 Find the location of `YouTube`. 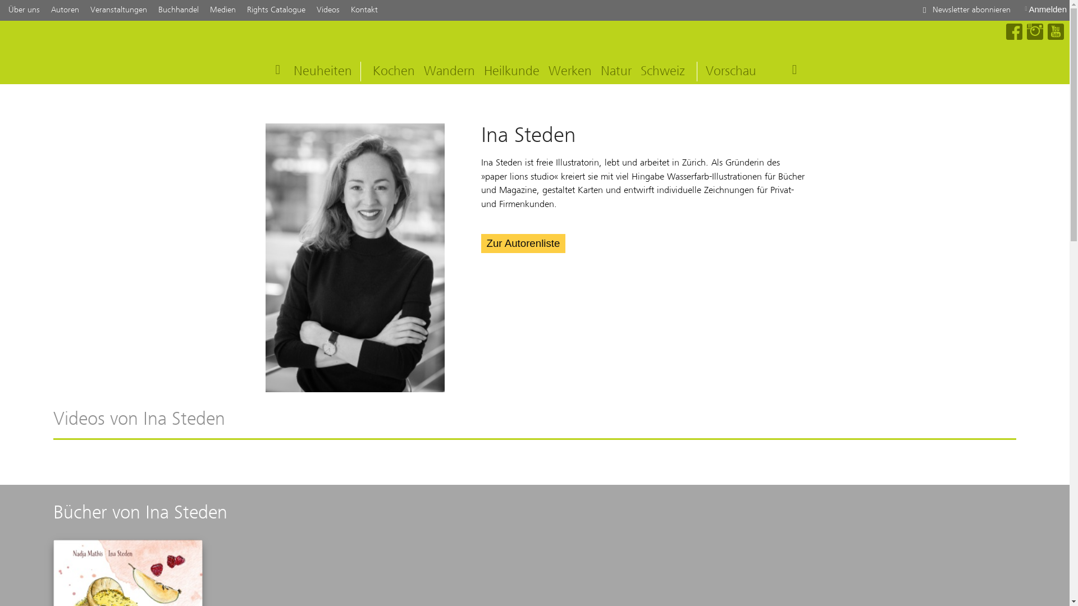

YouTube is located at coordinates (1056, 33).